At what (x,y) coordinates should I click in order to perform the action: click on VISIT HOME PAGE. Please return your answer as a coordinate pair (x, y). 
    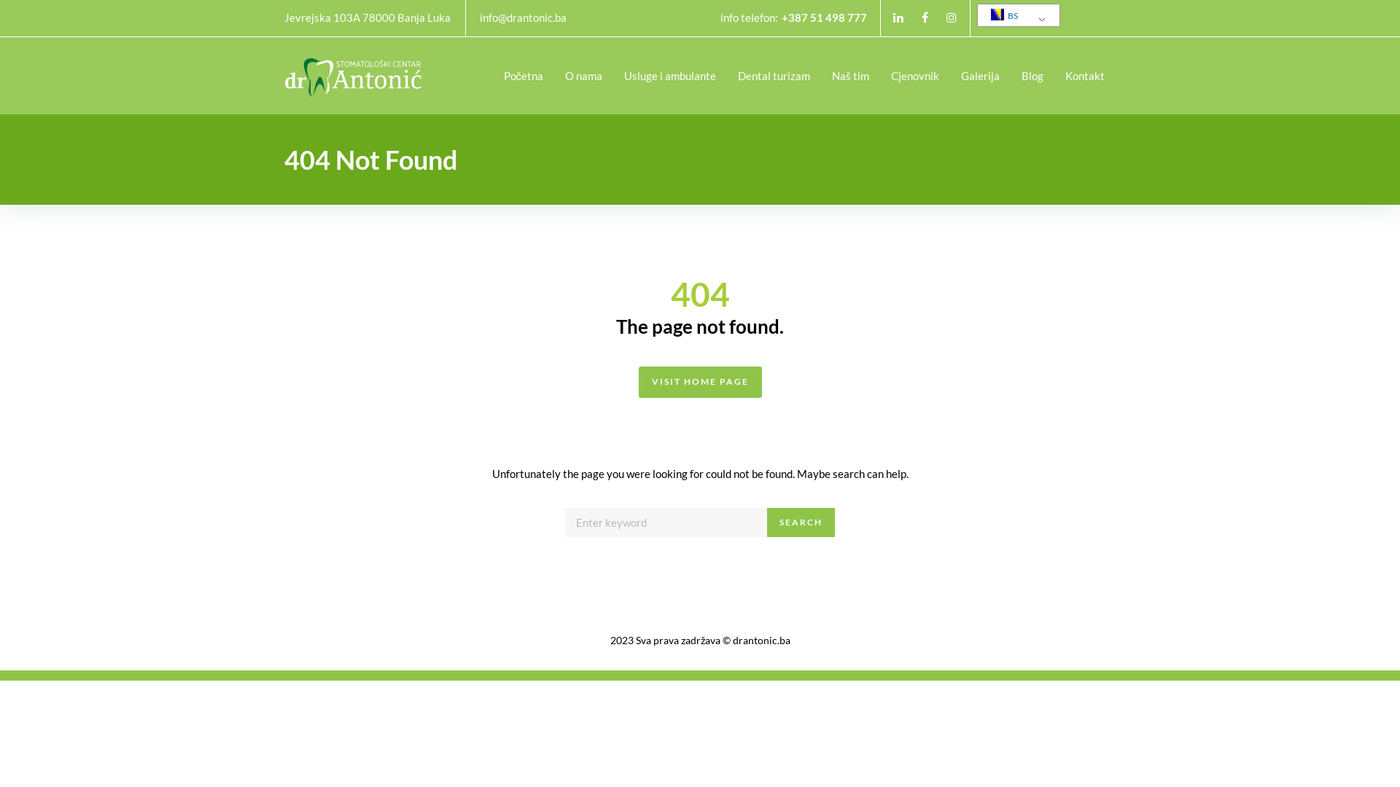
    Looking at the image, I should click on (700, 382).